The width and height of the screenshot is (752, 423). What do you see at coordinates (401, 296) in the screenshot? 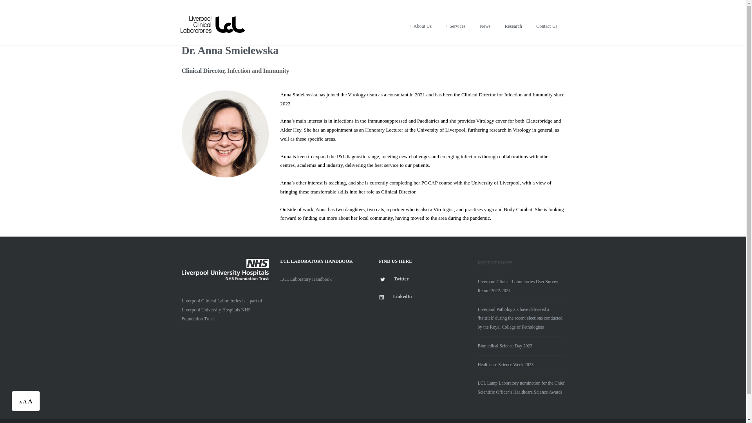
I see ` LinkedIn` at bounding box center [401, 296].